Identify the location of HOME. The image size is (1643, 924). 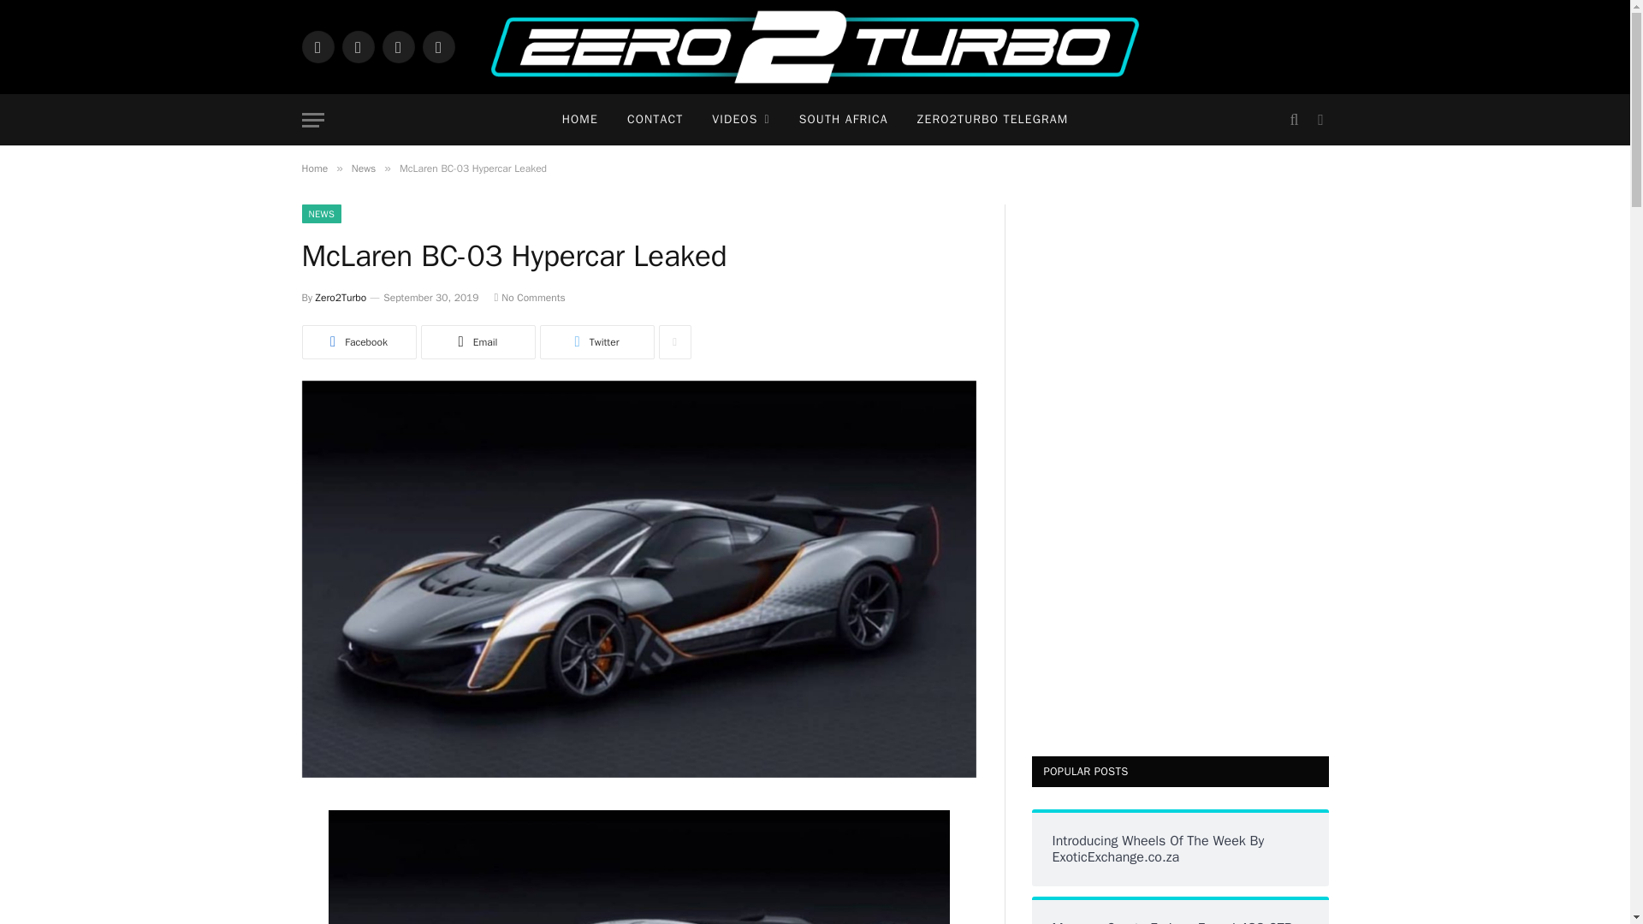
(580, 120).